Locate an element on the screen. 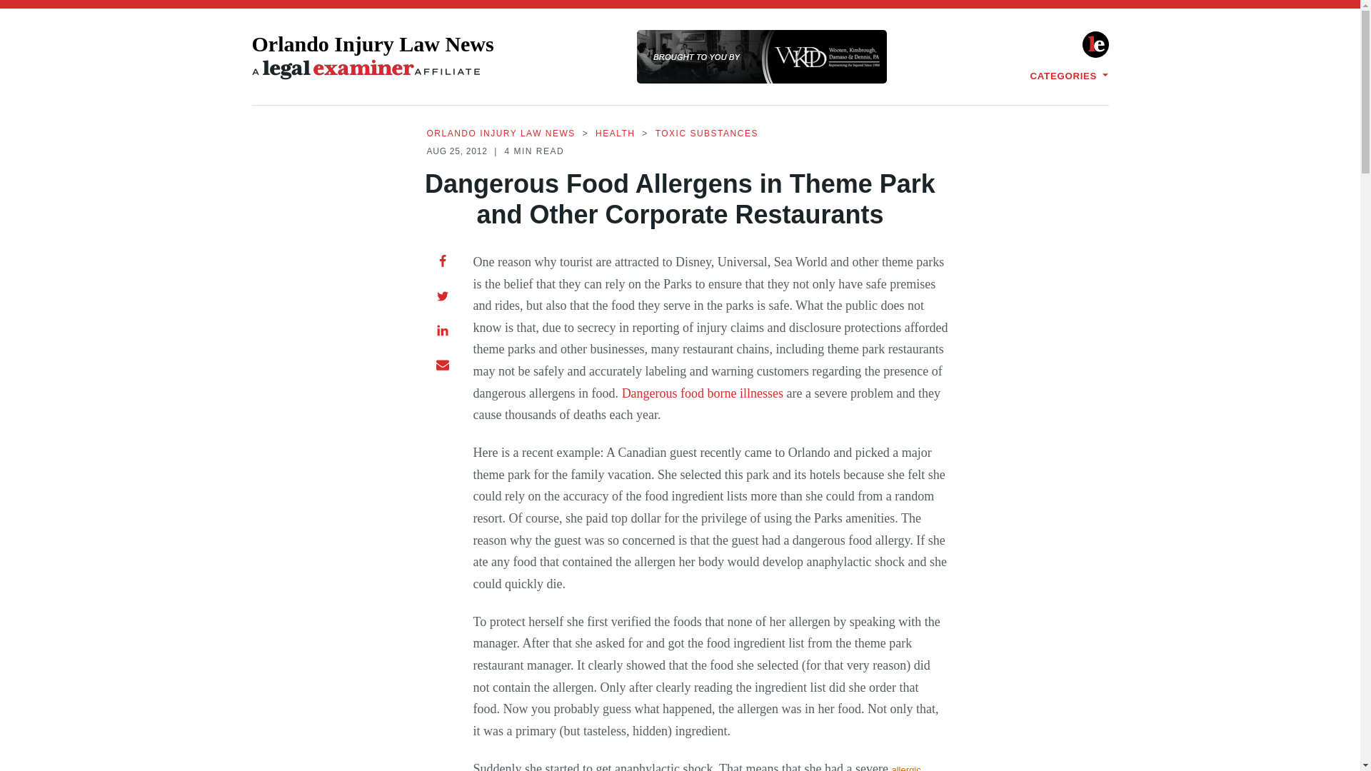 The height and width of the screenshot is (771, 1371). HEALTH is located at coordinates (614, 134).